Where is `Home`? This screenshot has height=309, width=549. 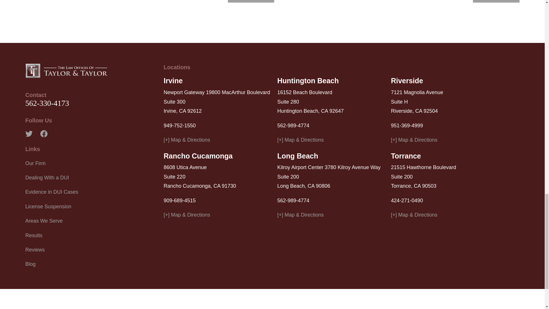
Home is located at coordinates (66, 71).